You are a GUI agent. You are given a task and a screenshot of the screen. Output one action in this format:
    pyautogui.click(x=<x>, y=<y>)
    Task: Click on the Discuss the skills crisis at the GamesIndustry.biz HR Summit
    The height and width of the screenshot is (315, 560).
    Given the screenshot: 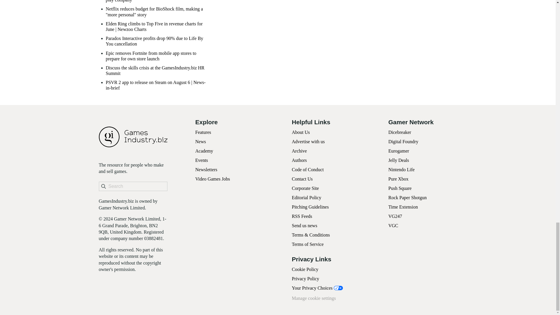 What is the action you would take?
    pyautogui.click(x=157, y=71)
    